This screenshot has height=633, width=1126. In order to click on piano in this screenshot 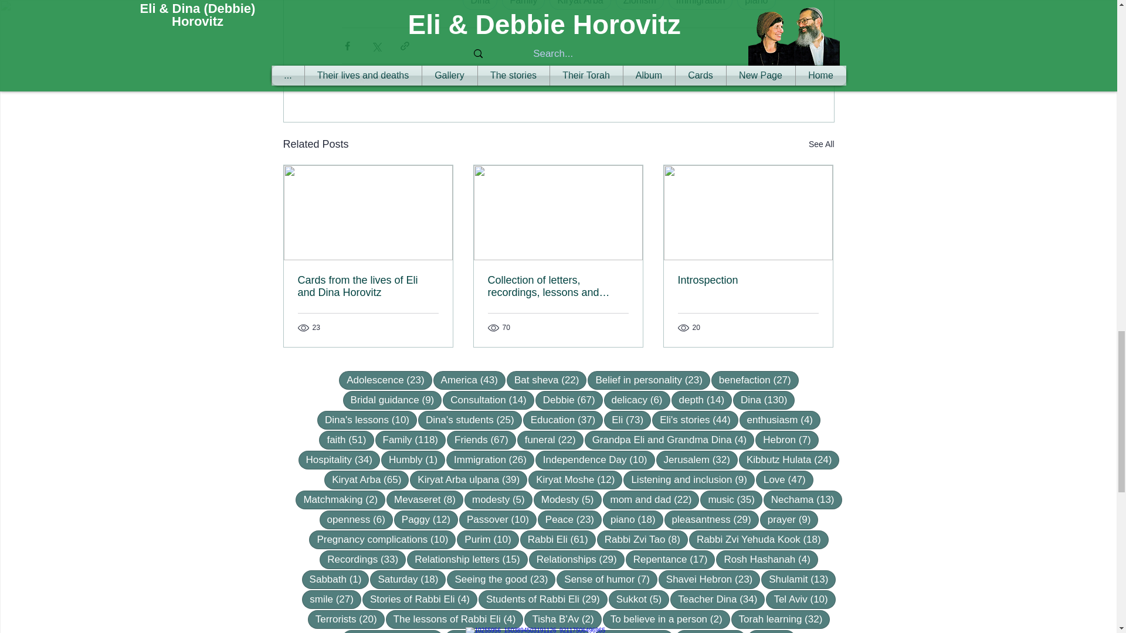, I will do `click(757, 5)`.